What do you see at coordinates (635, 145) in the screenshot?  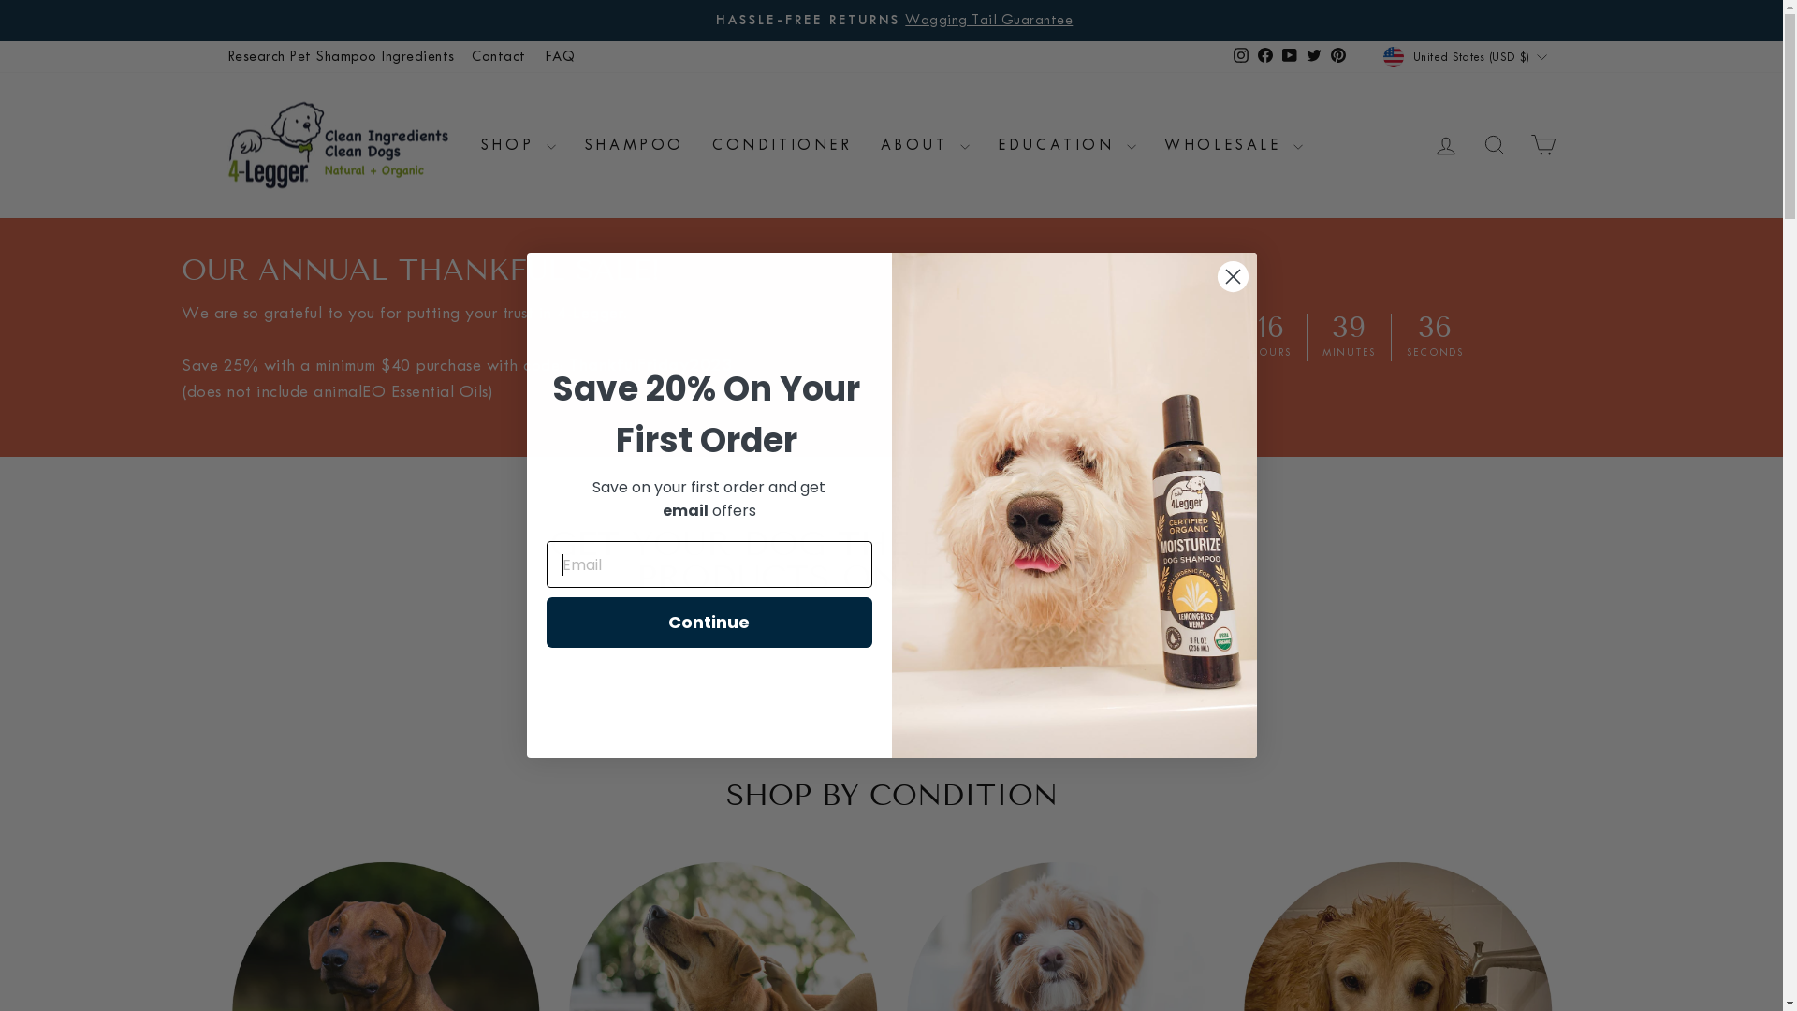 I see `SHAMPOO` at bounding box center [635, 145].